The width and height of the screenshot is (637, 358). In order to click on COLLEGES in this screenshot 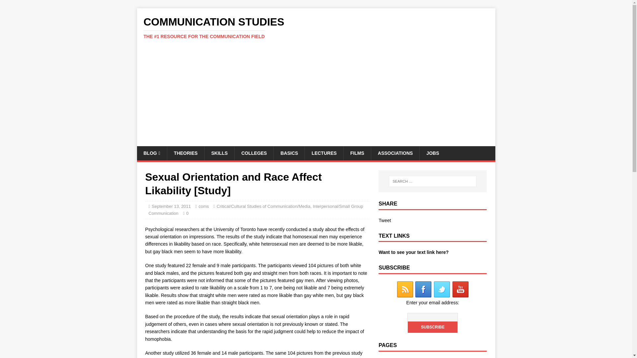, I will do `click(253, 153)`.